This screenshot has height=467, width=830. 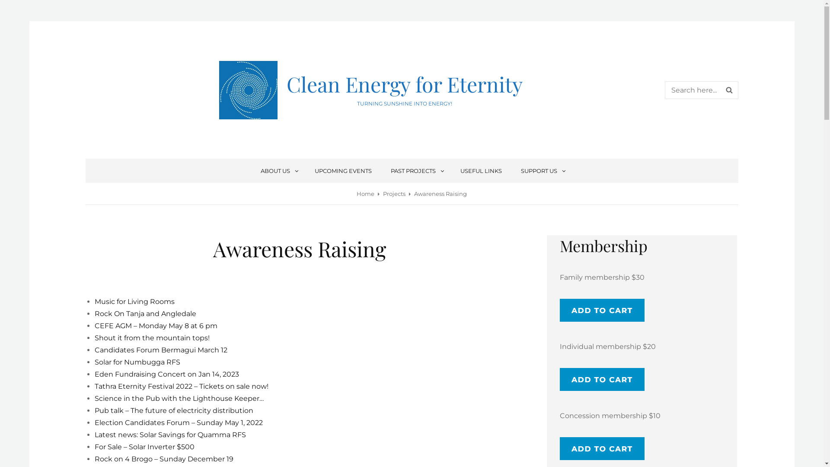 What do you see at coordinates (416, 171) in the screenshot?
I see `PAST PROJECTS` at bounding box center [416, 171].